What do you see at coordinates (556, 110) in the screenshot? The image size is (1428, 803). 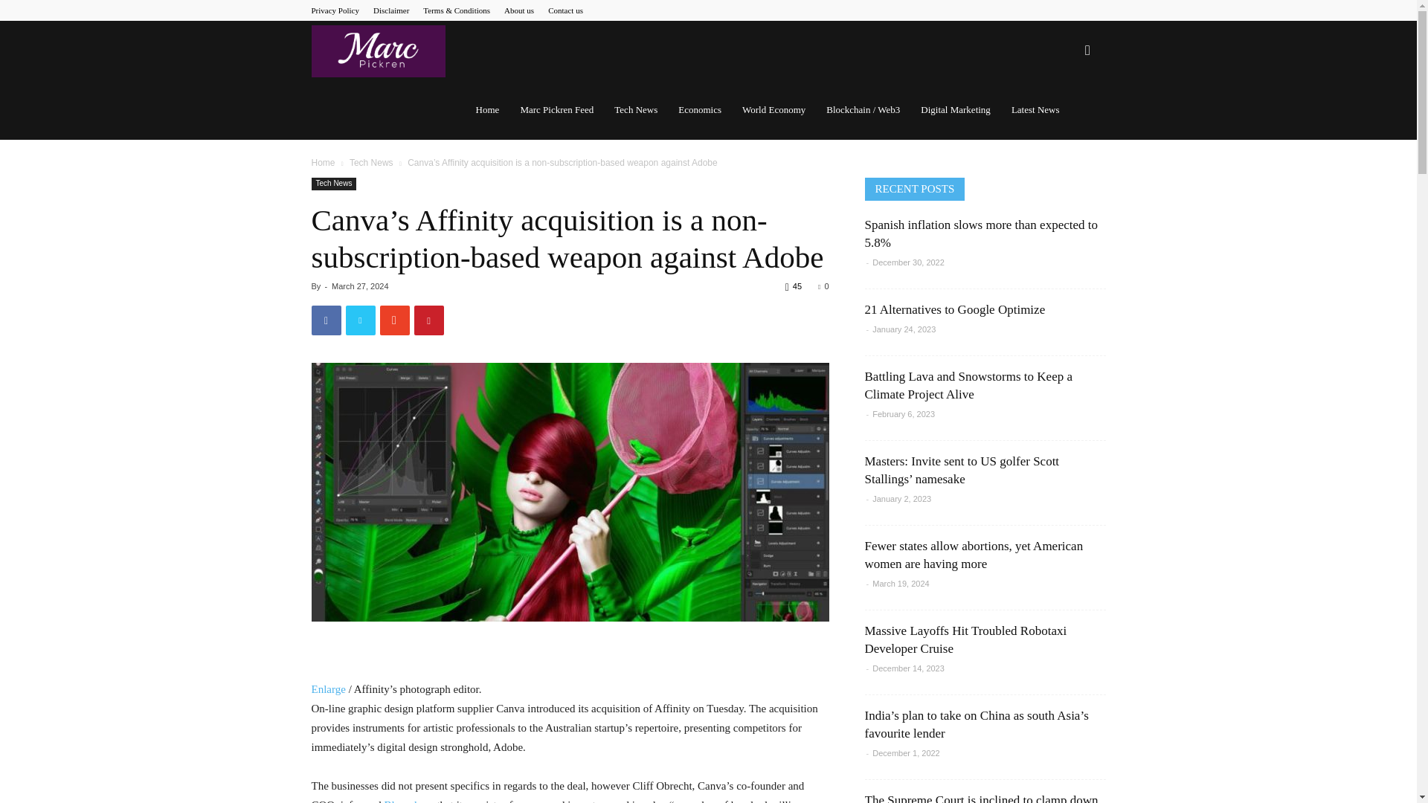 I see `Marc Pickren Feed` at bounding box center [556, 110].